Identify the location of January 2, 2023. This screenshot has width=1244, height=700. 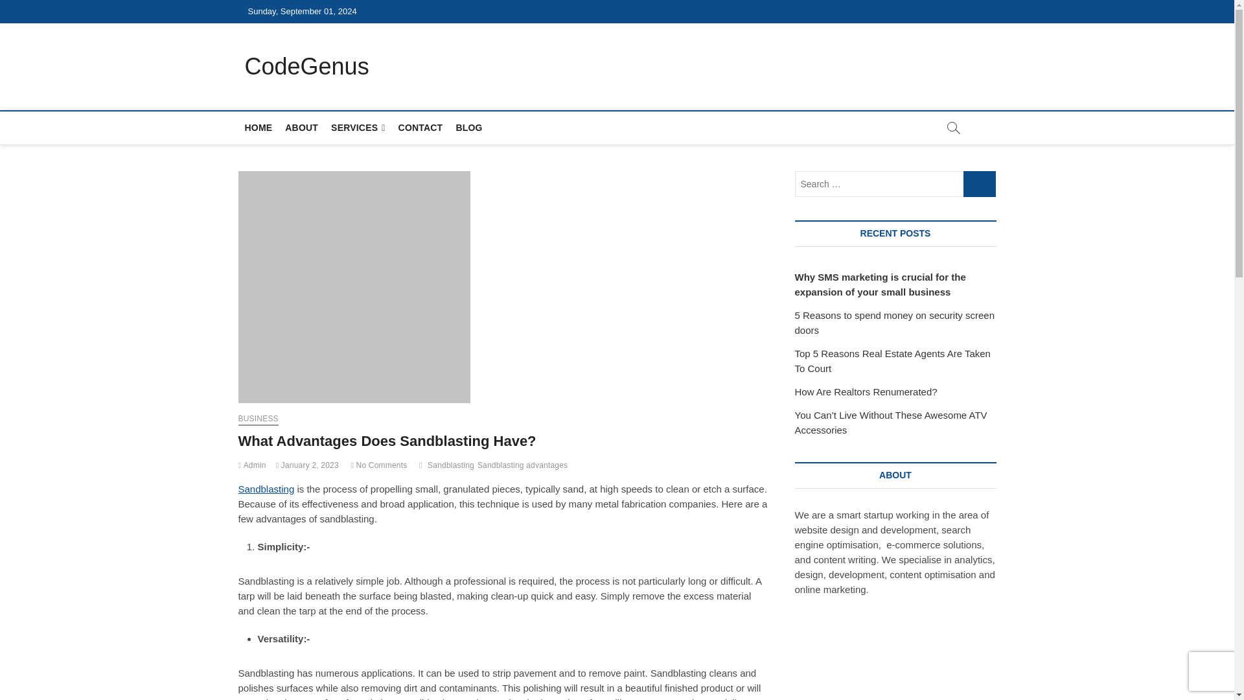
(307, 465).